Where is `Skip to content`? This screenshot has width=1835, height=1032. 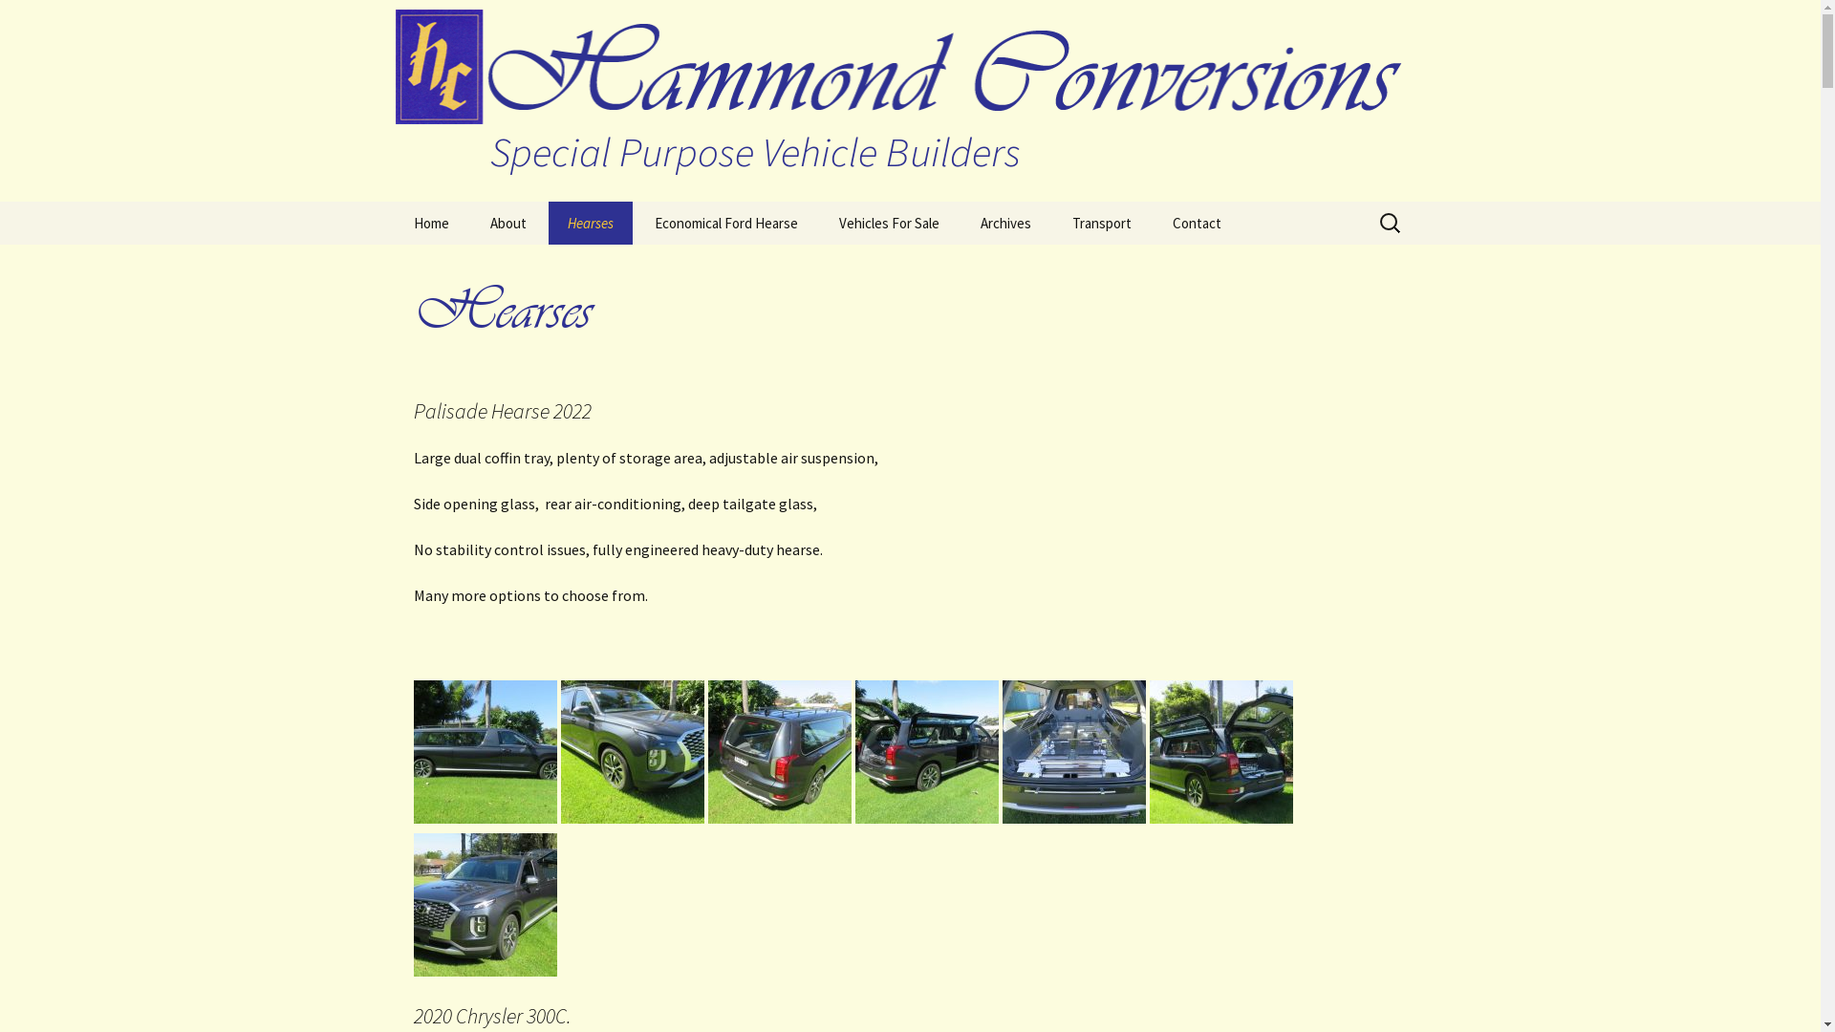 Skip to content is located at coordinates (445, 213).